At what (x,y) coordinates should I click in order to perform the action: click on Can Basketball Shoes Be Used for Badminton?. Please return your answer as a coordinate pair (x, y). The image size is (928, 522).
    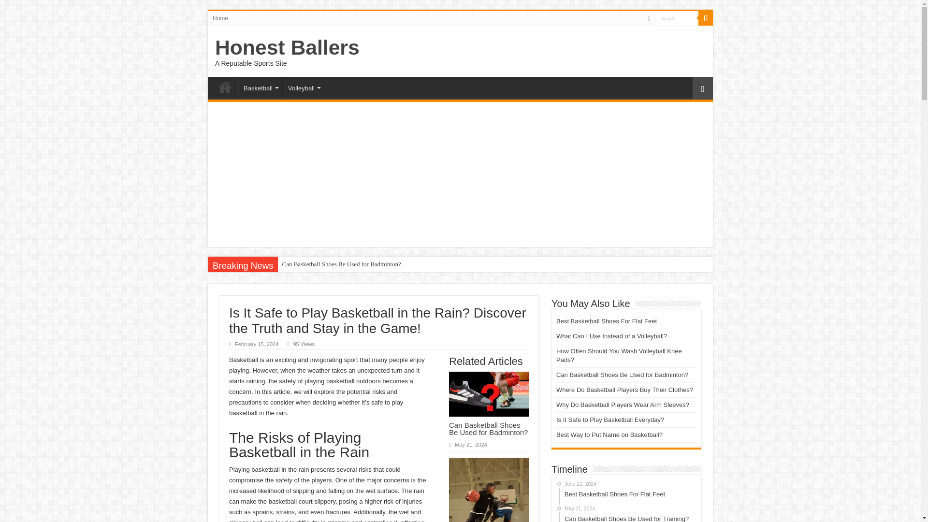
    Looking at the image, I should click on (488, 428).